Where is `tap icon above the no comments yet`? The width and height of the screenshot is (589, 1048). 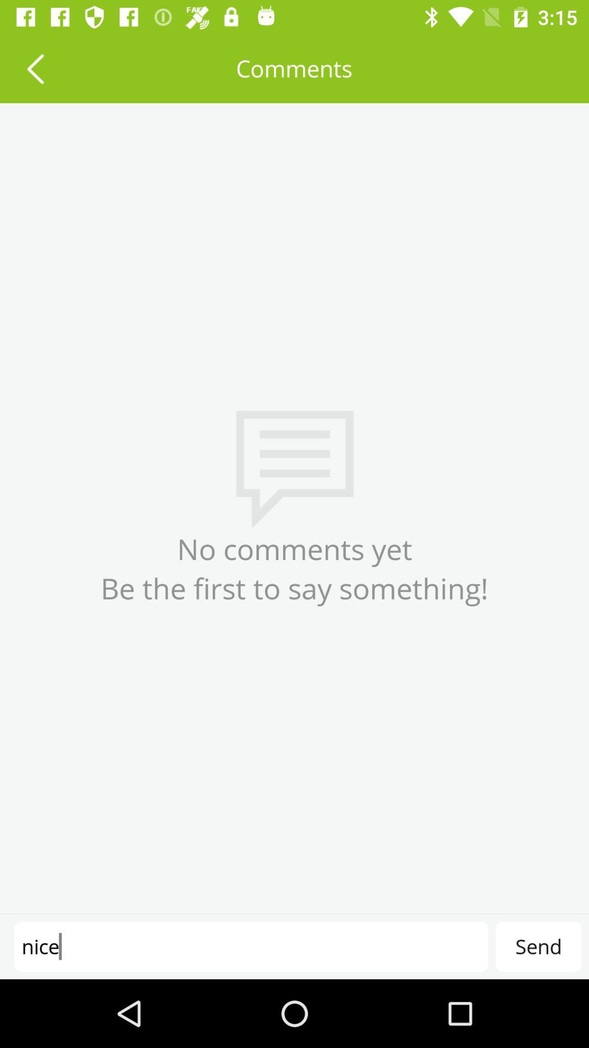 tap icon above the no comments yet is located at coordinates (35, 69).